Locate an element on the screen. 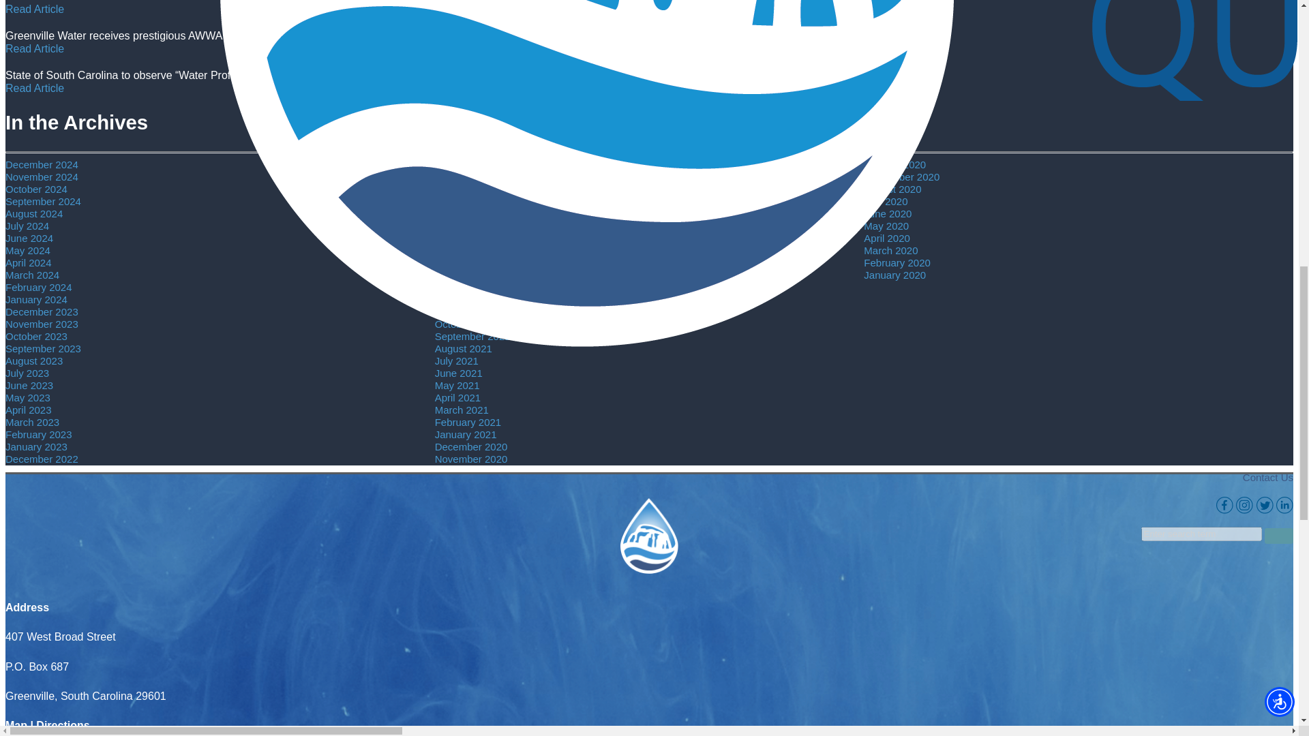 This screenshot has height=736, width=1309. Contact Us is located at coordinates (1267, 477).